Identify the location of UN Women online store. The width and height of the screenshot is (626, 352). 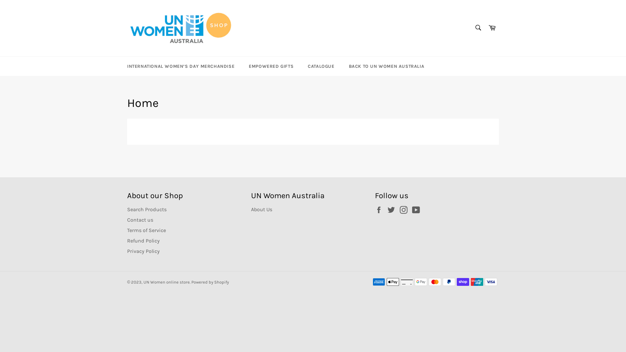
(167, 282).